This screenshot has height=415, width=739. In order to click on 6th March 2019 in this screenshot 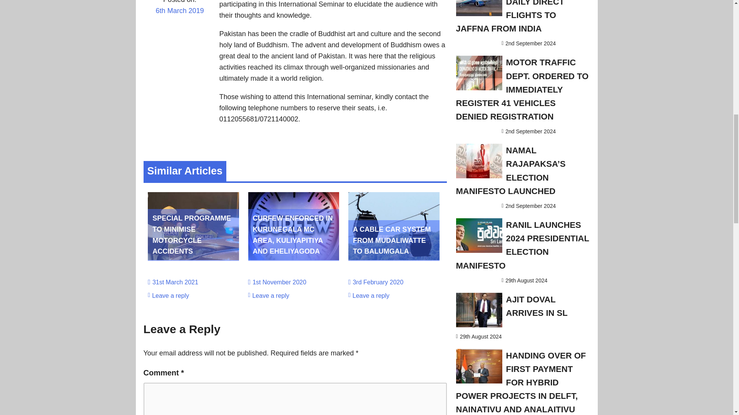, I will do `click(179, 16)`.